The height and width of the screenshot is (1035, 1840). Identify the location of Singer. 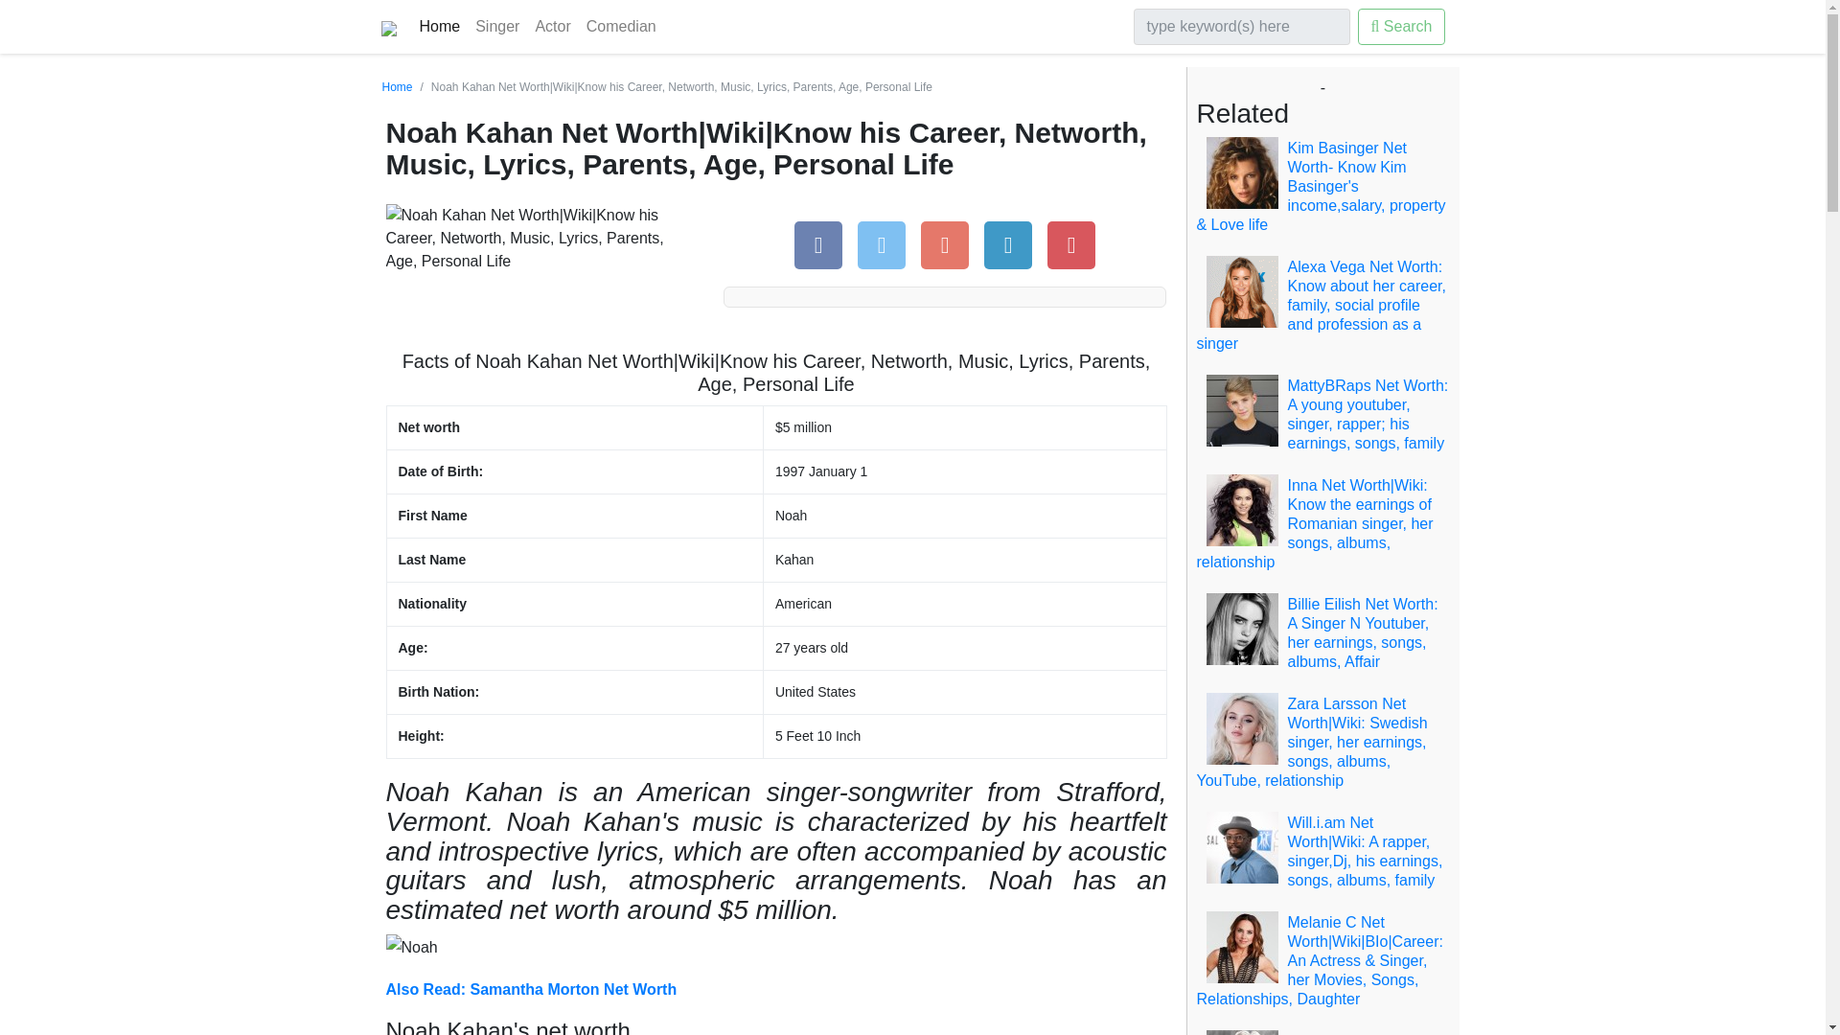
(496, 26).